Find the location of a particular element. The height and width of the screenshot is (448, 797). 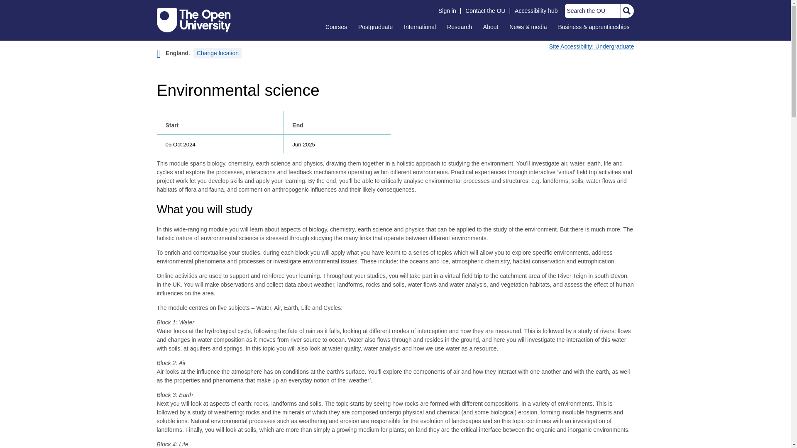

Search is located at coordinates (626, 11).